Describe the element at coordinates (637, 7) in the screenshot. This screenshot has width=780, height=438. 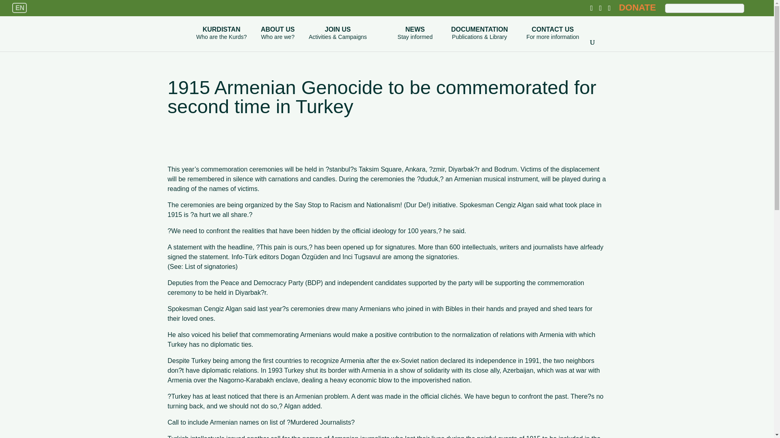
I see `DONATE` at that location.